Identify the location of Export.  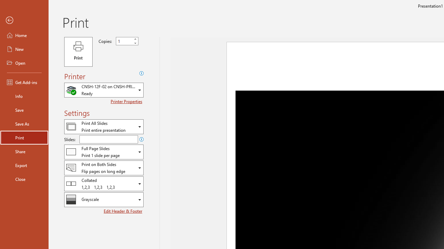
(24, 165).